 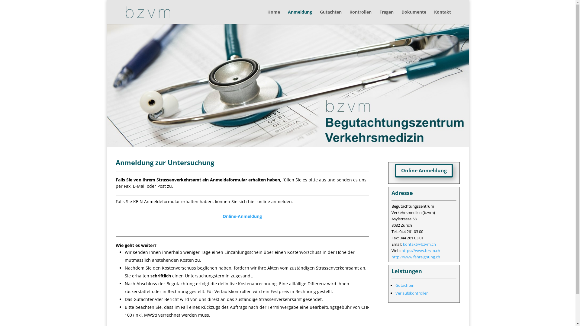 I want to click on Home, so click(x=273, y=17).